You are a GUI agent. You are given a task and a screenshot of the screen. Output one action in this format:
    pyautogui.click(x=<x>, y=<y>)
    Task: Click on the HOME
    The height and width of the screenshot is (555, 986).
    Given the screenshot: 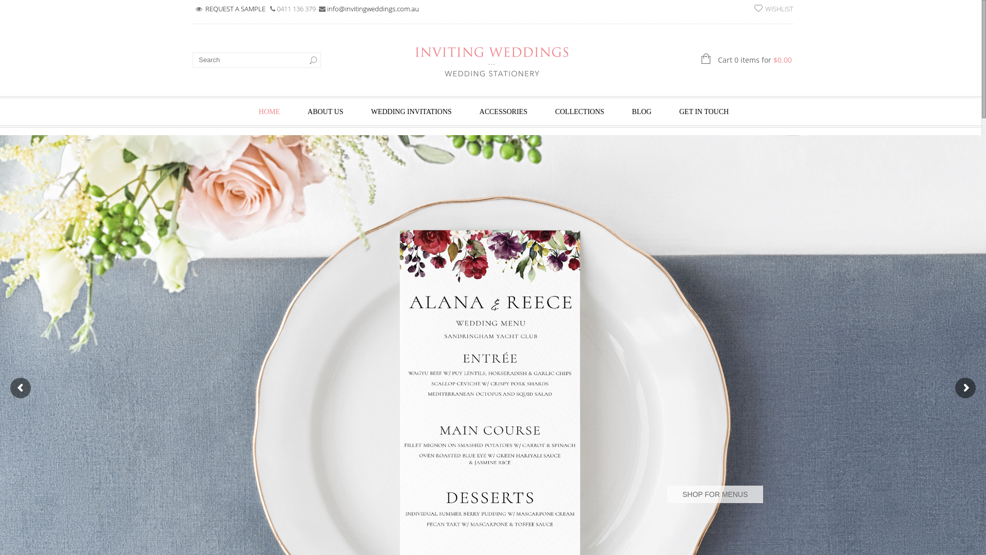 What is the action you would take?
    pyautogui.click(x=269, y=111)
    